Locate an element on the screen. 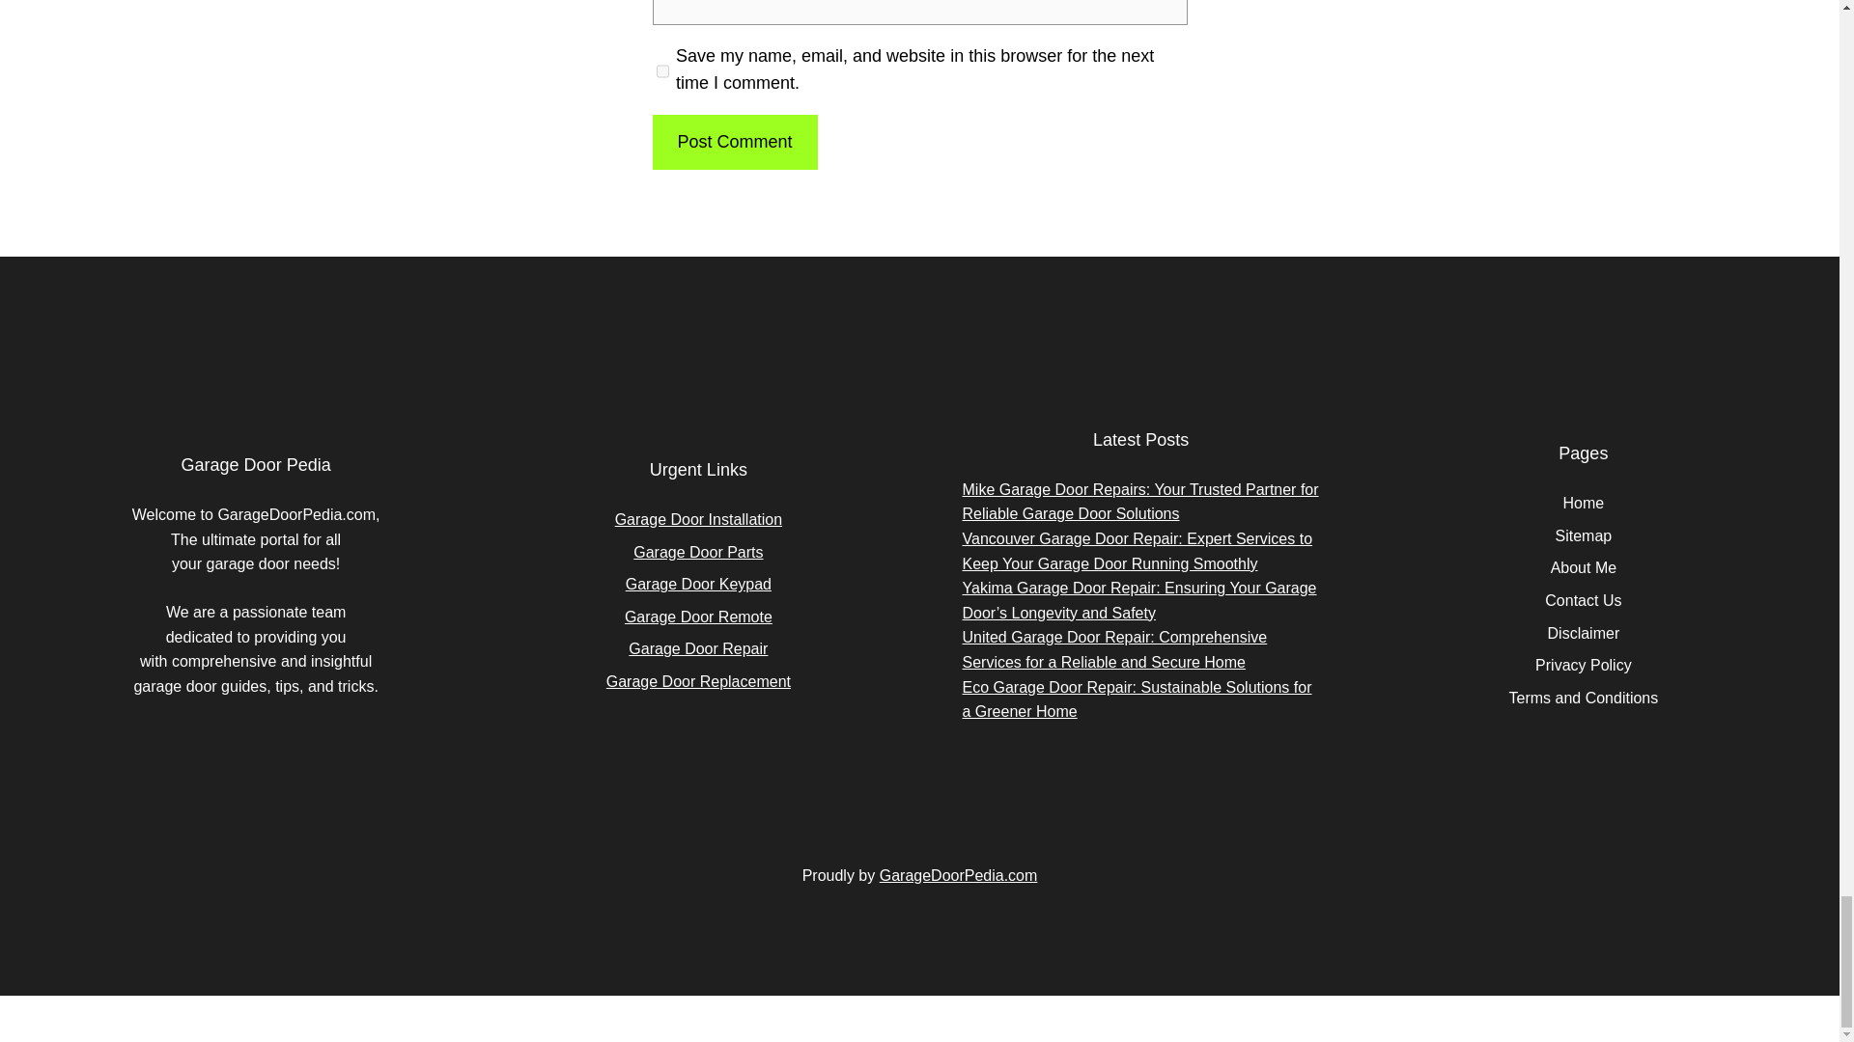 The width and height of the screenshot is (1854, 1042). Post Comment is located at coordinates (734, 142).